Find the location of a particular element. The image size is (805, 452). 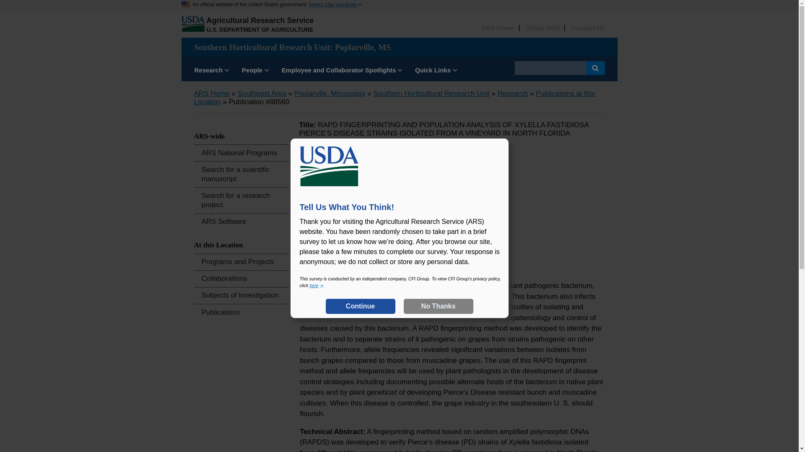

Employee and Collaborator Spotlights is located at coordinates (342, 71).